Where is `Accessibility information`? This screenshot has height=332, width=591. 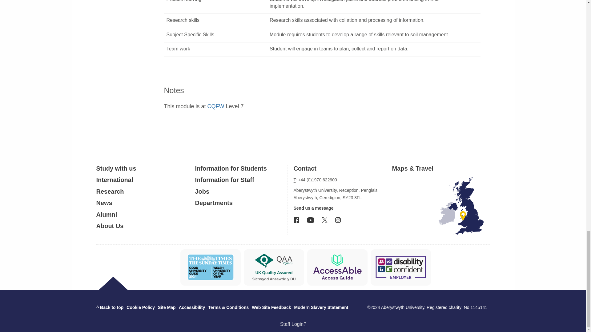 Accessibility information is located at coordinates (192, 307).